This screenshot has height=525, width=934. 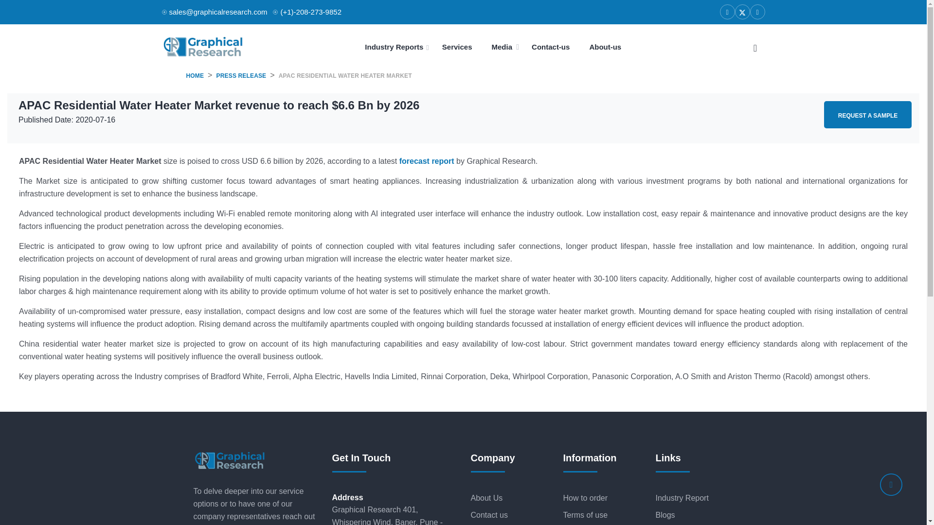 What do you see at coordinates (602, 515) in the screenshot?
I see `Terms of use` at bounding box center [602, 515].